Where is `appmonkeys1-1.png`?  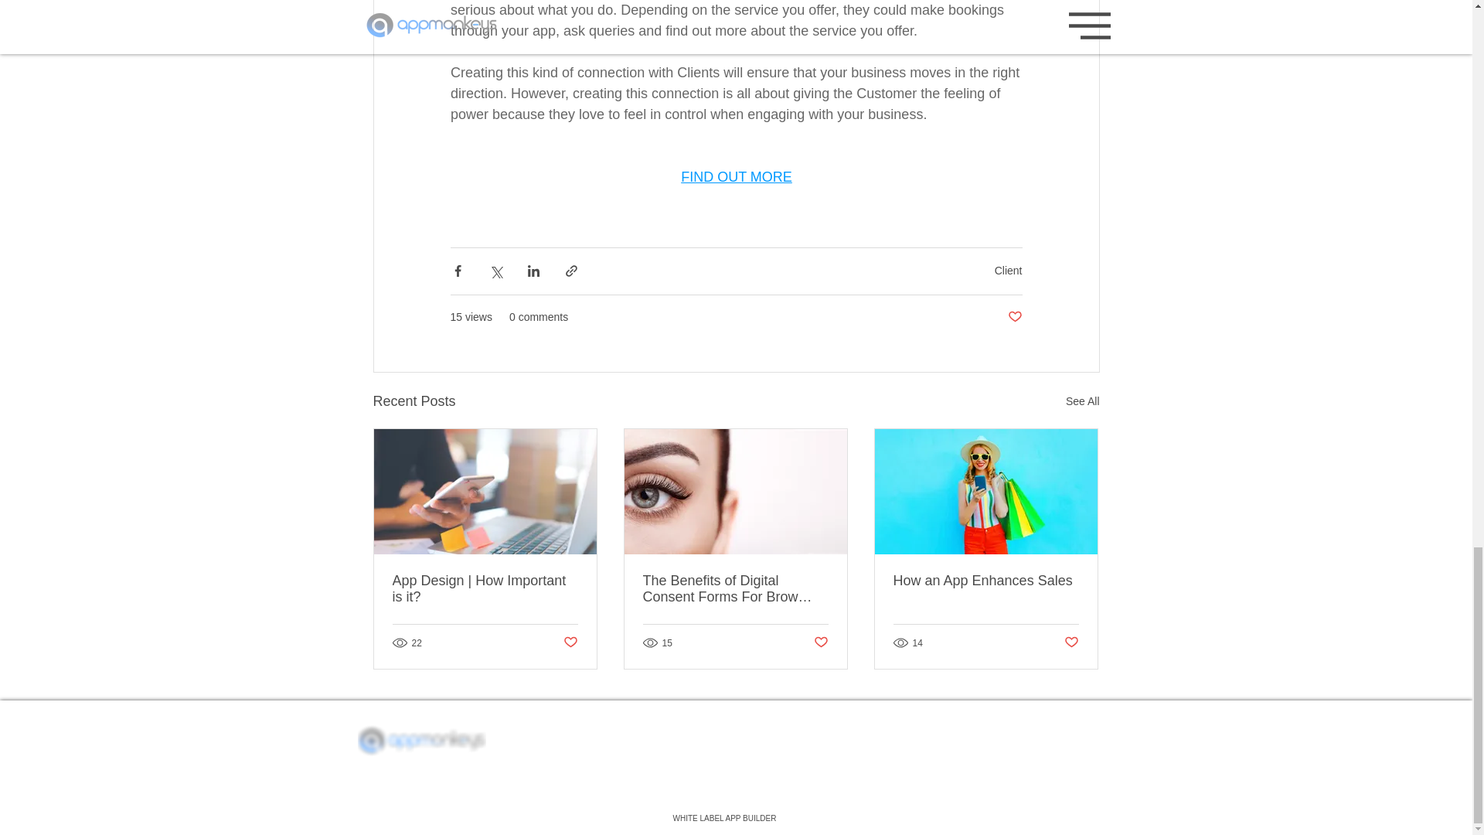
appmonkeys1-1.png is located at coordinates (420, 739).